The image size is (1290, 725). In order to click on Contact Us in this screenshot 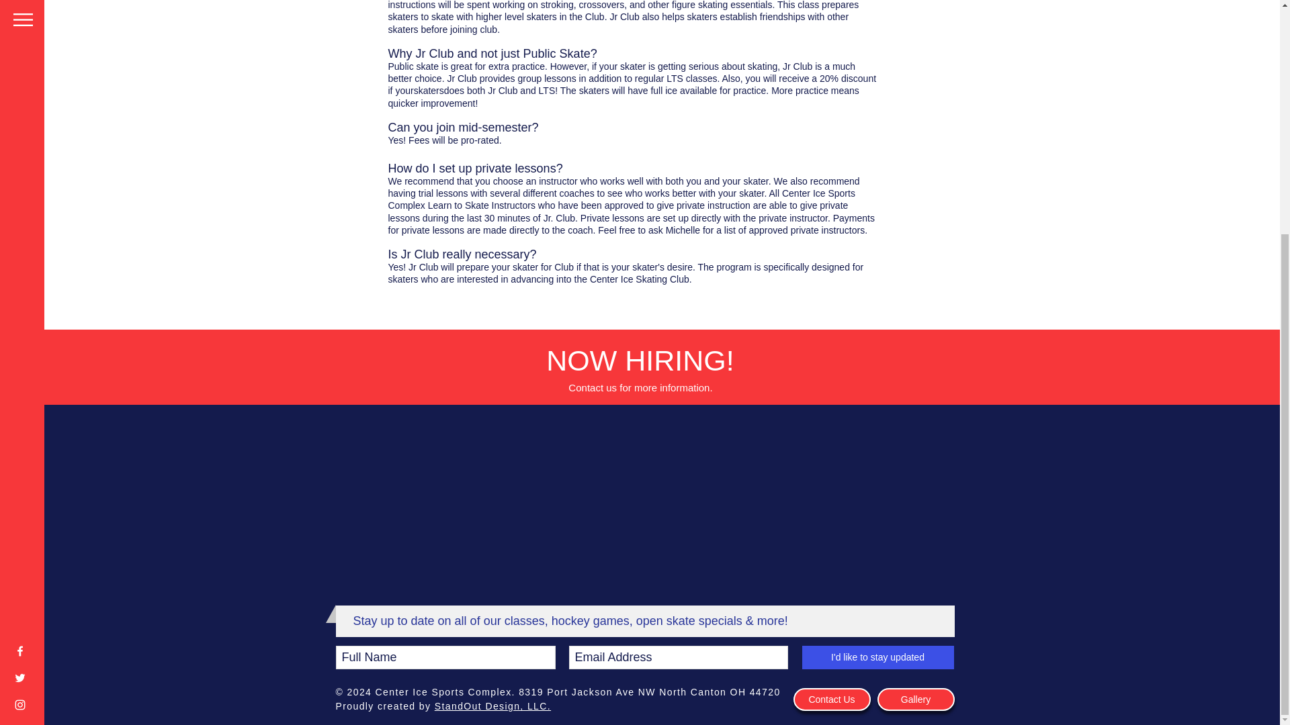, I will do `click(831, 699)`.